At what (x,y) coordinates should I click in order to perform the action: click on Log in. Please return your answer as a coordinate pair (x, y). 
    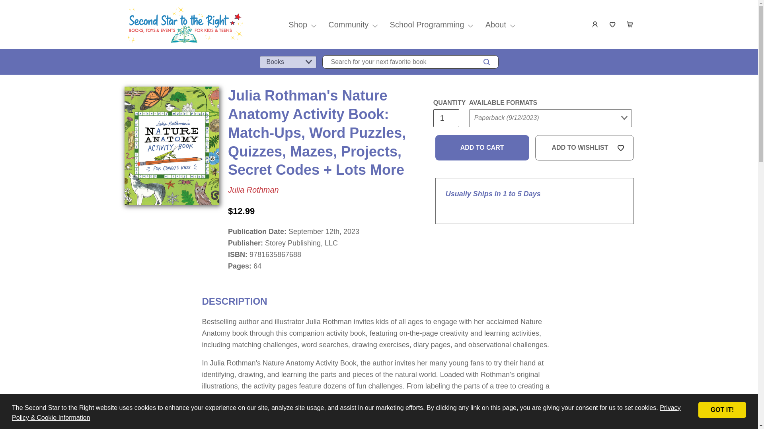
    Looking at the image, I should click on (595, 25).